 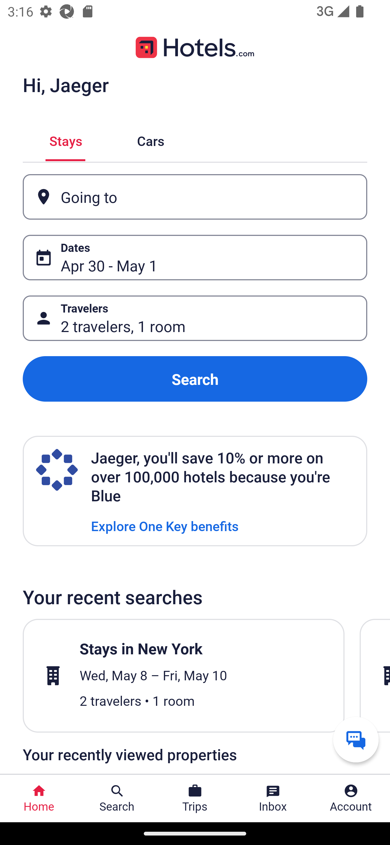 I want to click on Account Profile. Button, so click(x=351, y=798).